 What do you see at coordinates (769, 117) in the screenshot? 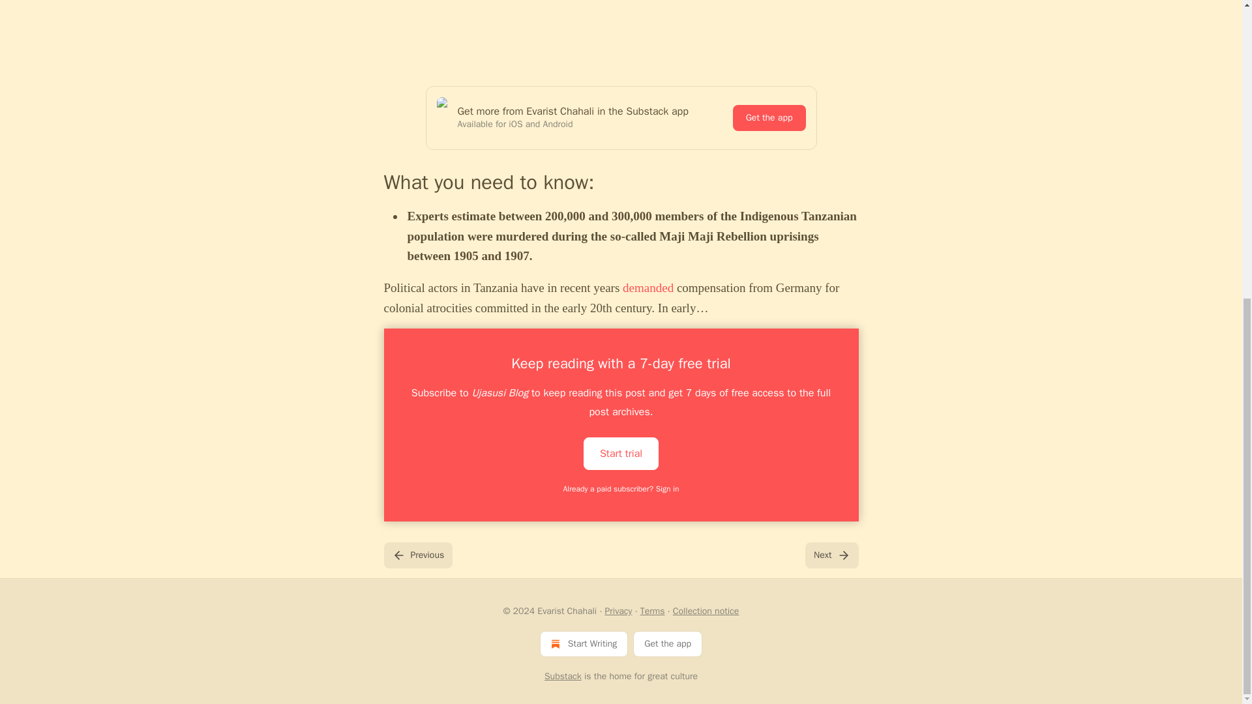
I see `Get the app` at bounding box center [769, 117].